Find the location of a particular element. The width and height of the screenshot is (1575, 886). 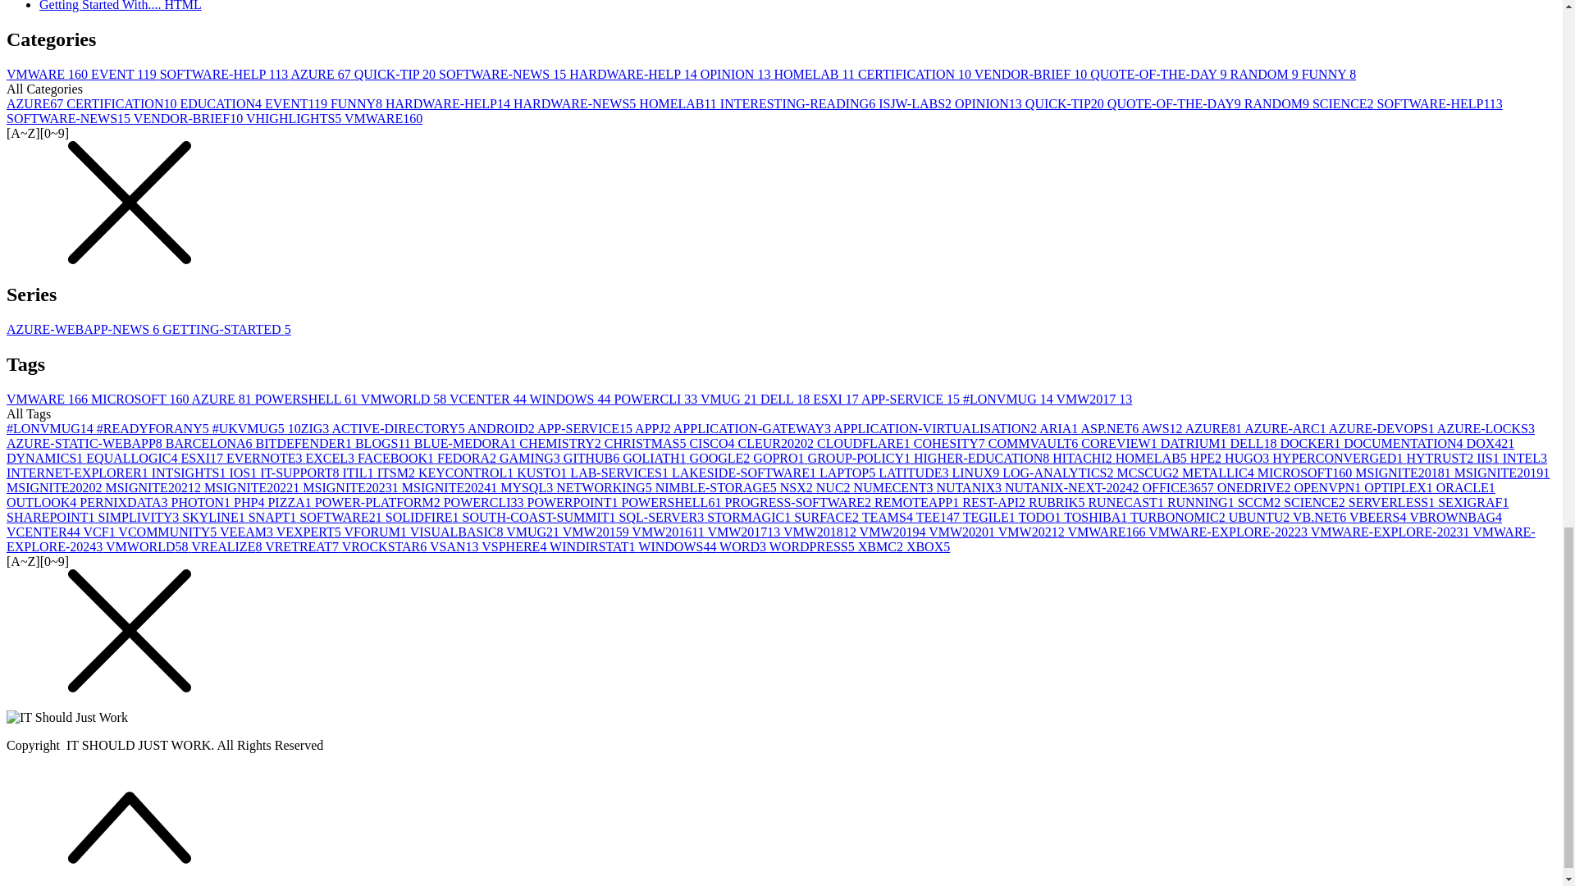

Getting Started With.... HTML is located at coordinates (120, 6).